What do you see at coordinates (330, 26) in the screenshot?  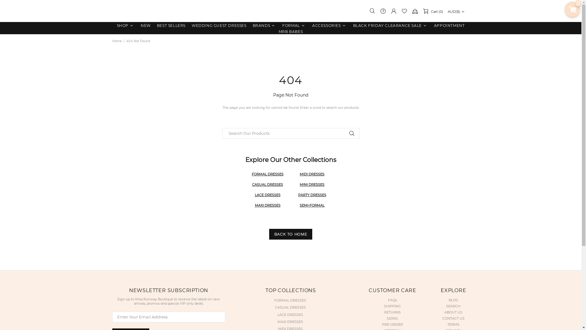 I see `ACCESSORIES` at bounding box center [330, 26].